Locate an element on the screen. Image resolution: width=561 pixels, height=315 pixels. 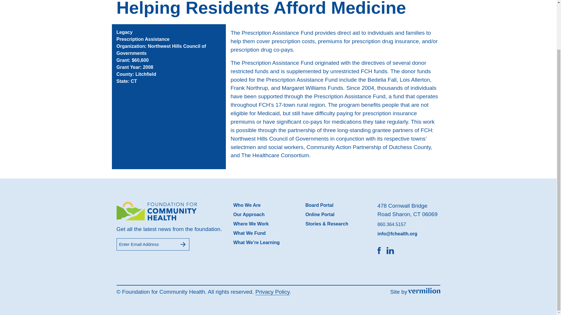
View the Foundation for Community Health LinkedIn page  is located at coordinates (392, 250).